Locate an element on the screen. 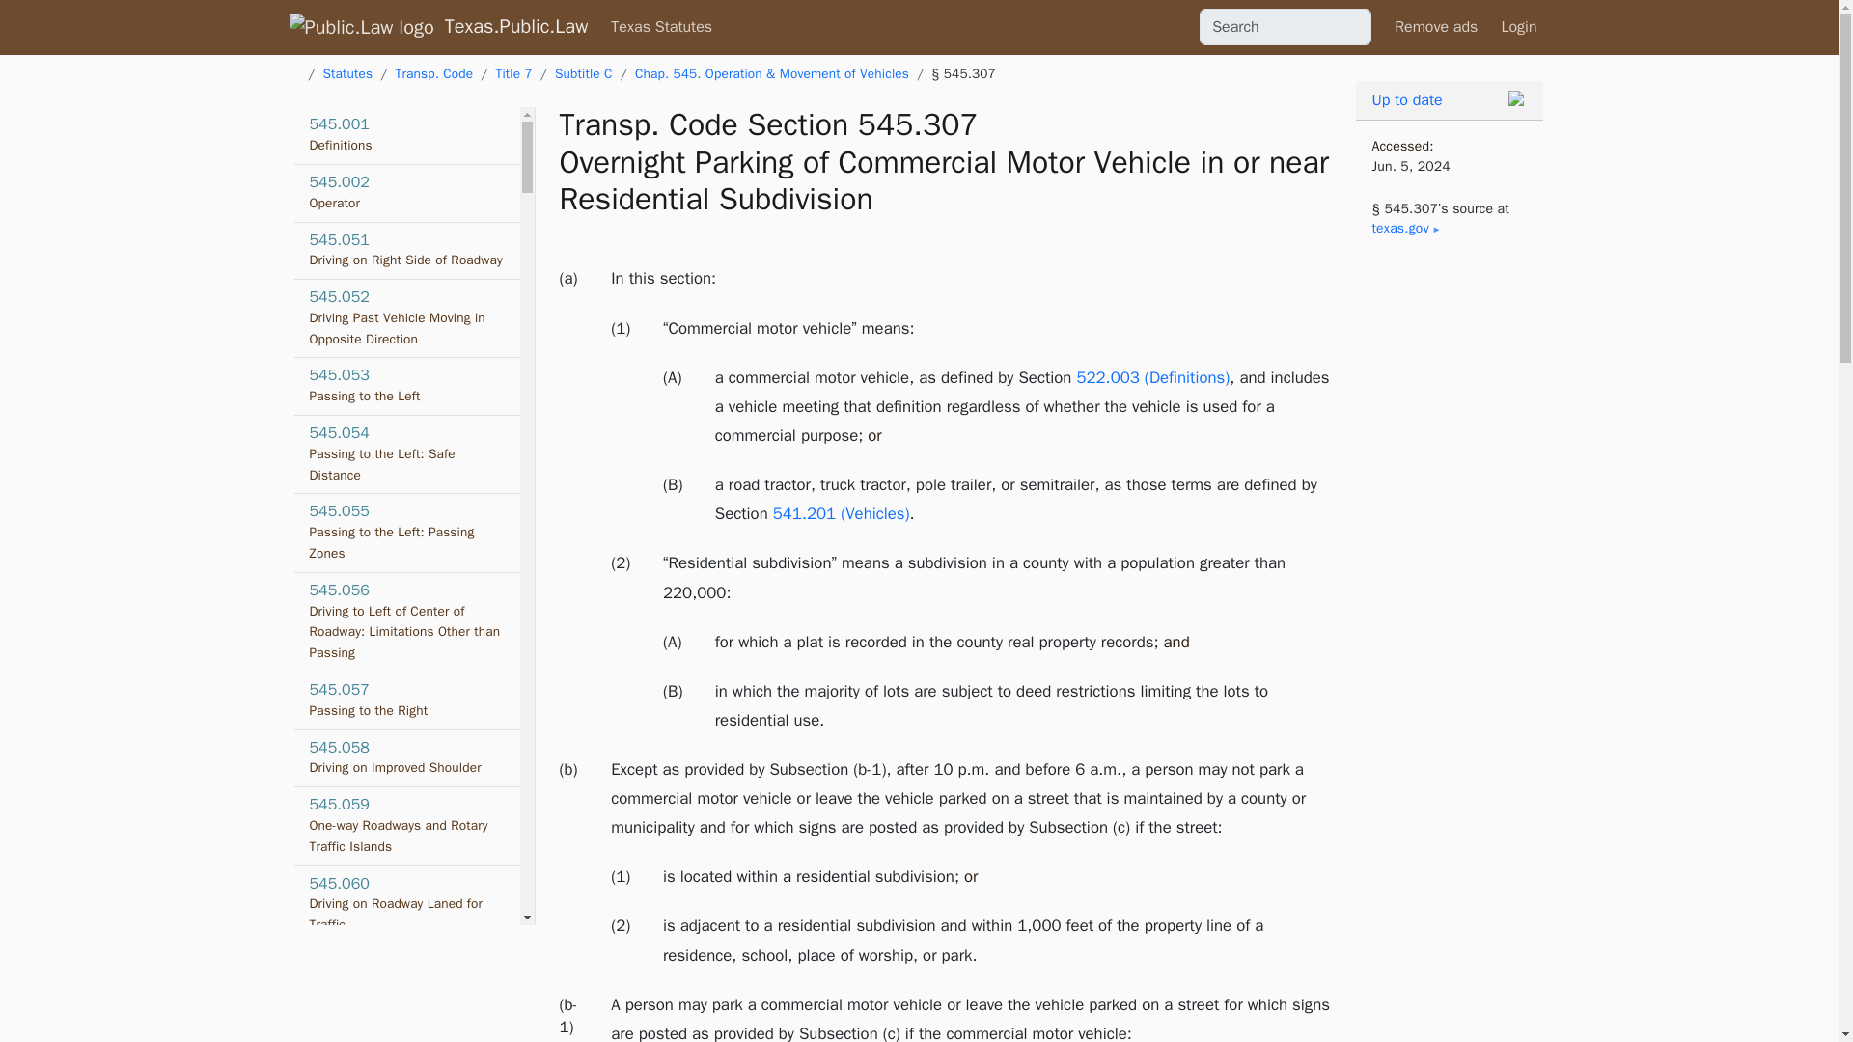  Texas Statutes is located at coordinates (406, 318).